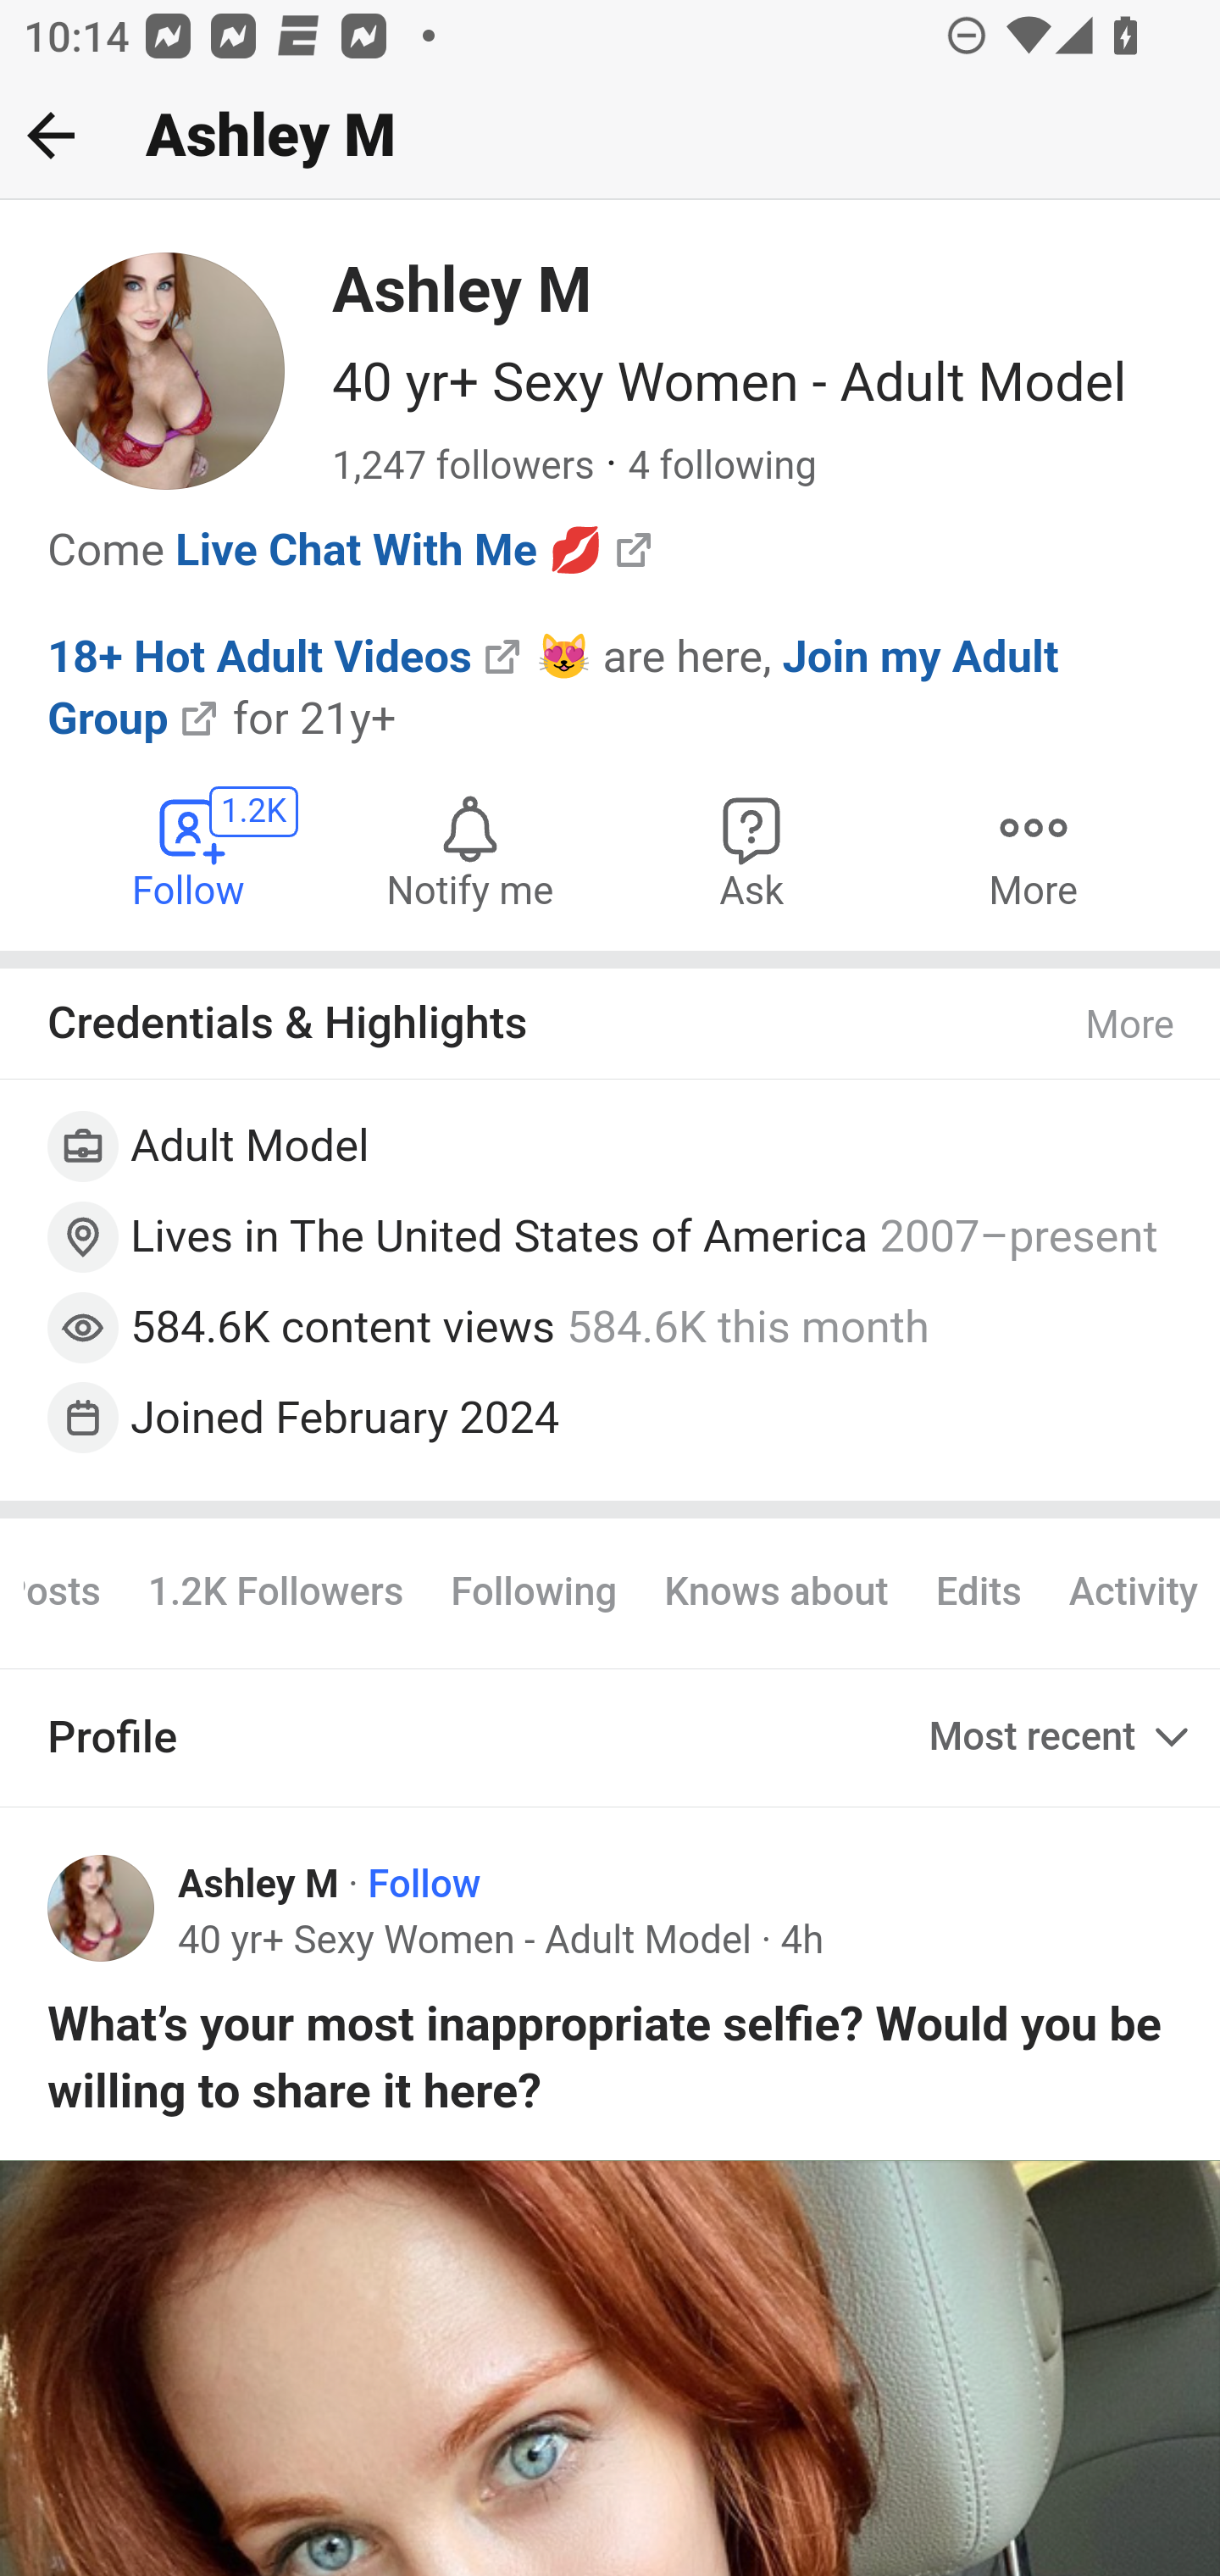 The width and height of the screenshot is (1220, 2576). I want to click on Following, so click(534, 1594).